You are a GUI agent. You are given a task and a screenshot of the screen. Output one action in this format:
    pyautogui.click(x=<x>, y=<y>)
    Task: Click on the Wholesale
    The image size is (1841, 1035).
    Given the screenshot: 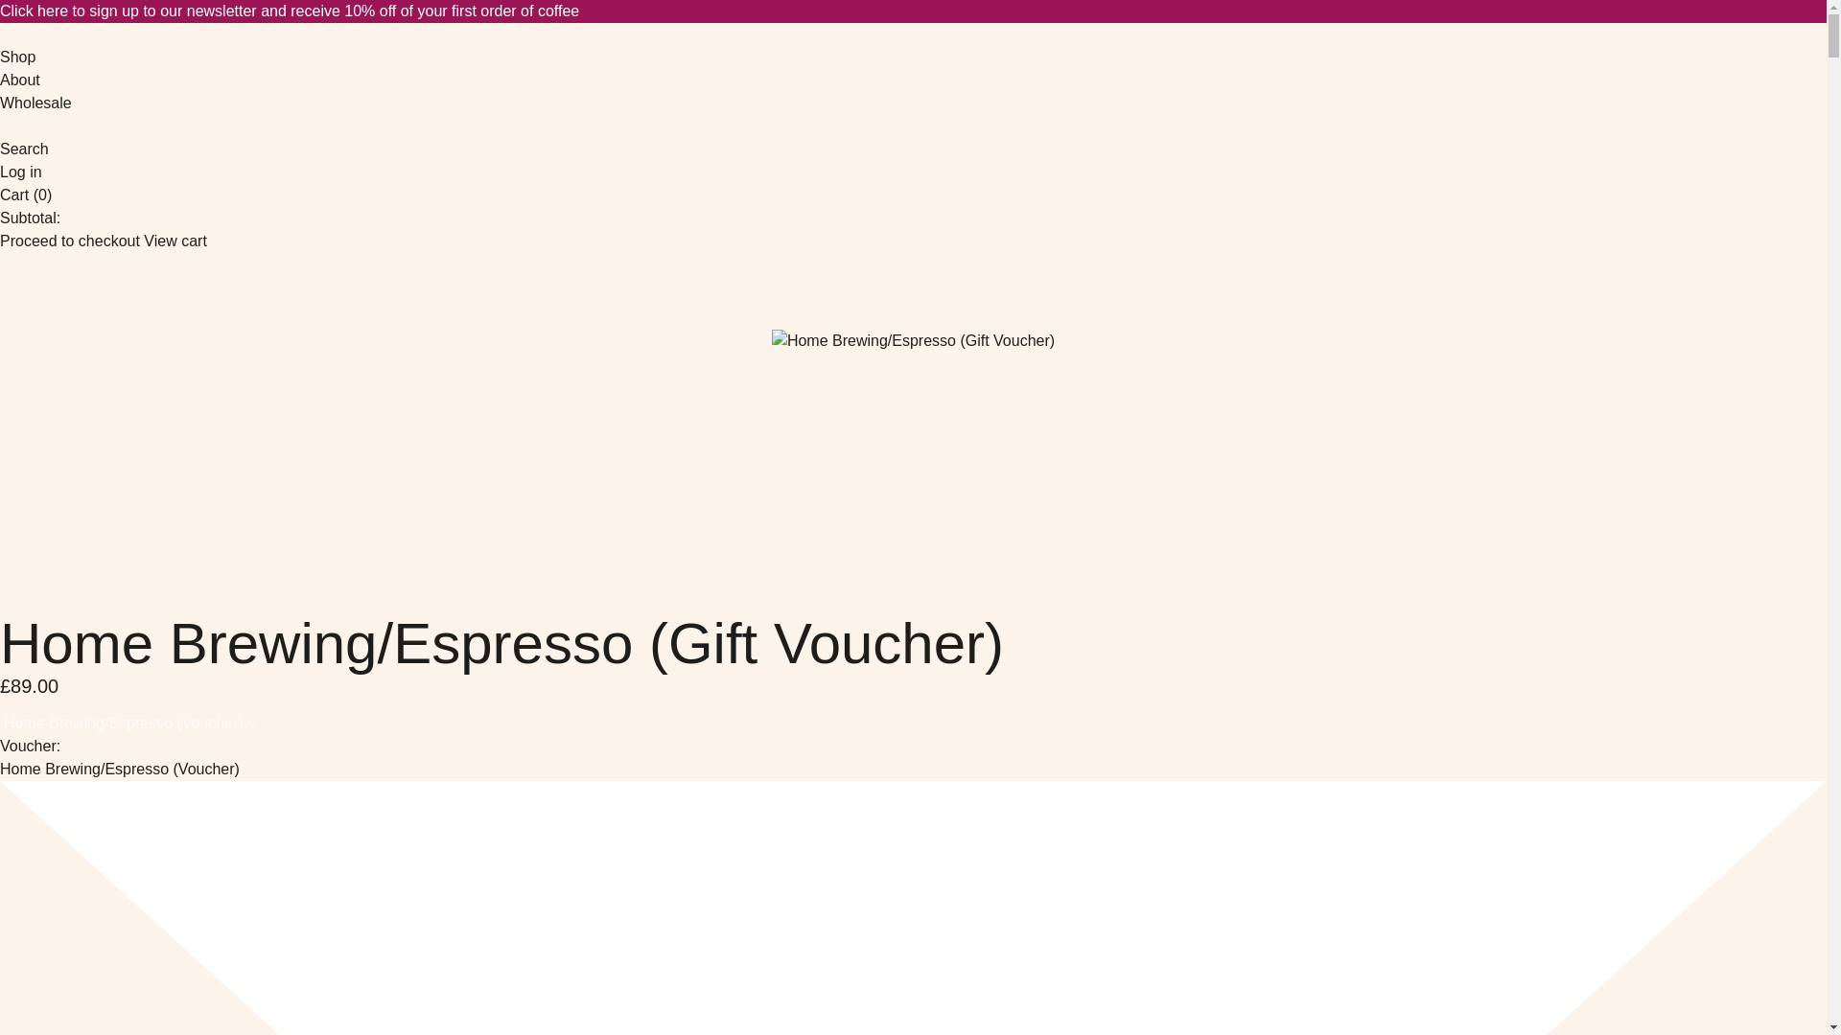 What is the action you would take?
    pyautogui.click(x=35, y=103)
    